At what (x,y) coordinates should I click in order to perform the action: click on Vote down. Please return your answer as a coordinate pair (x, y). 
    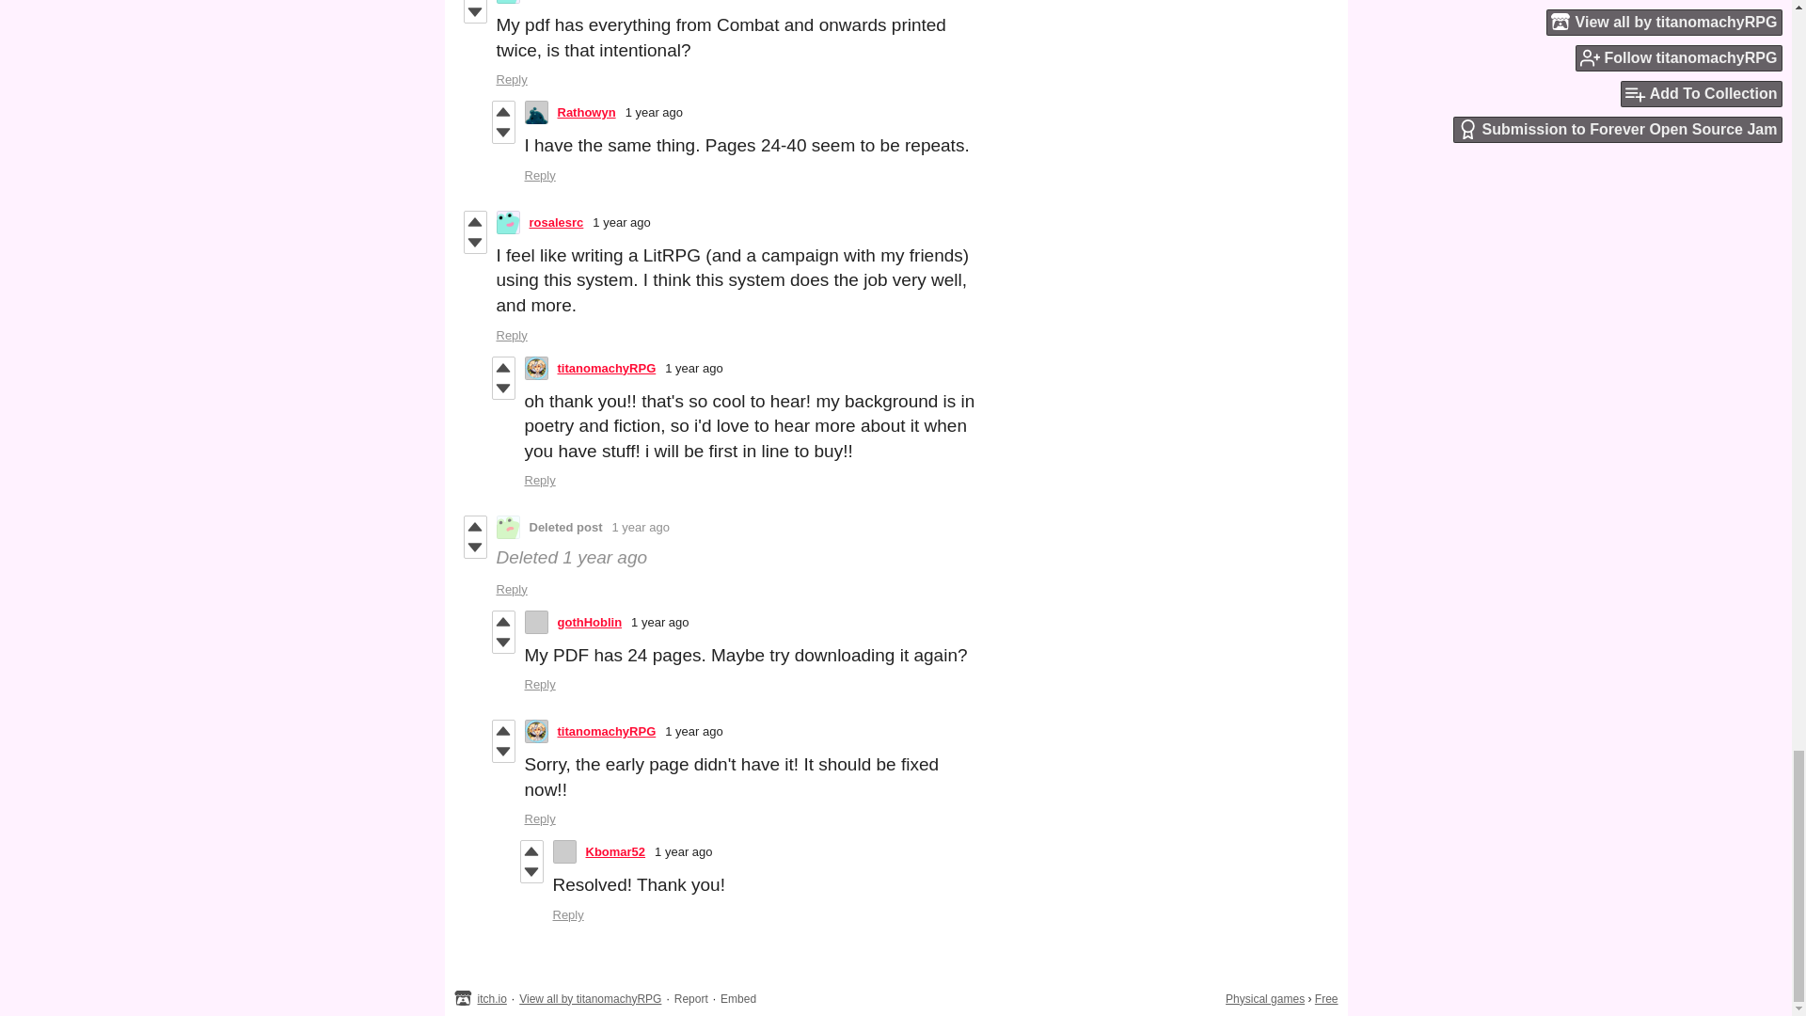
    Looking at the image, I should click on (474, 548).